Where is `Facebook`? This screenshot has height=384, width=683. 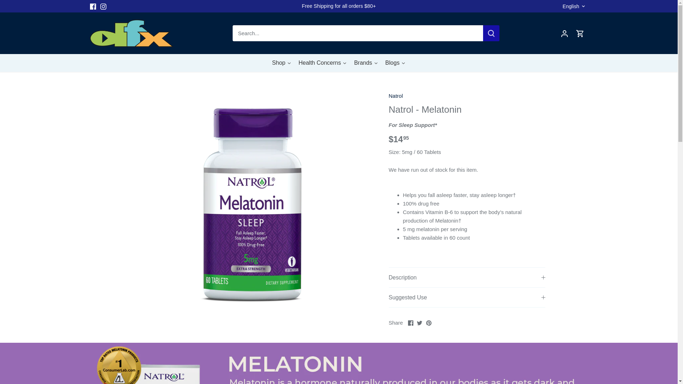
Facebook is located at coordinates (92, 6).